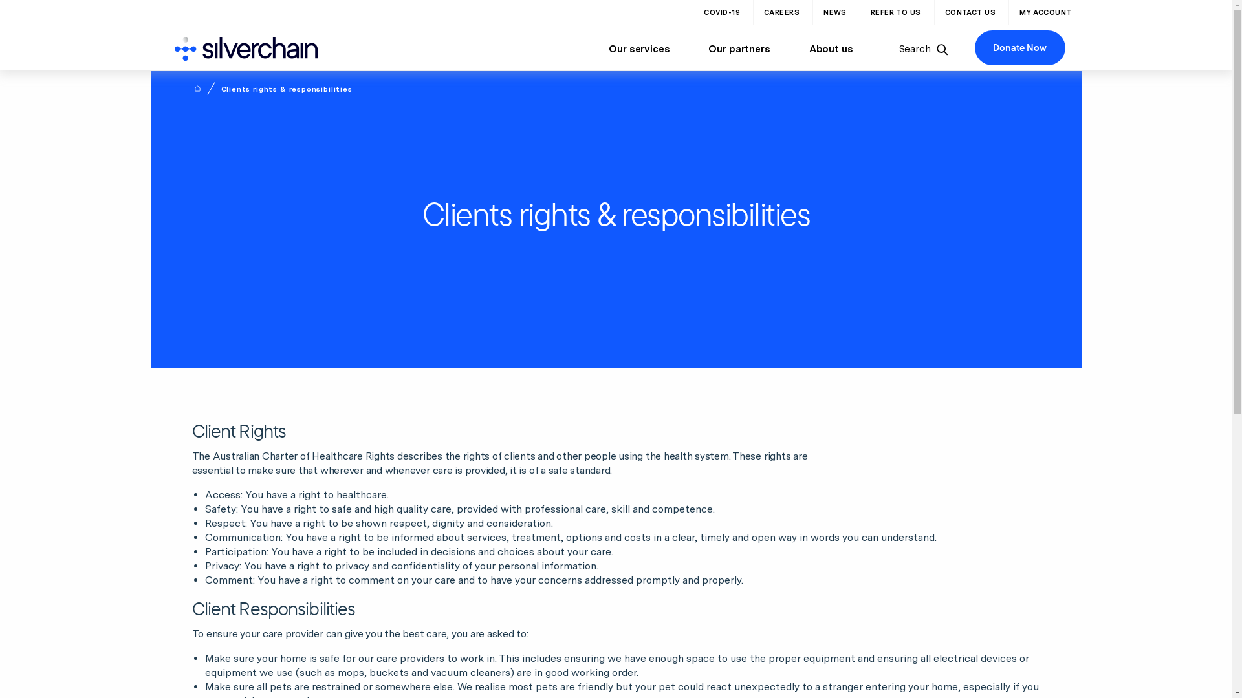 The image size is (1242, 698). I want to click on Clients rights & responsibilities, so click(287, 89).